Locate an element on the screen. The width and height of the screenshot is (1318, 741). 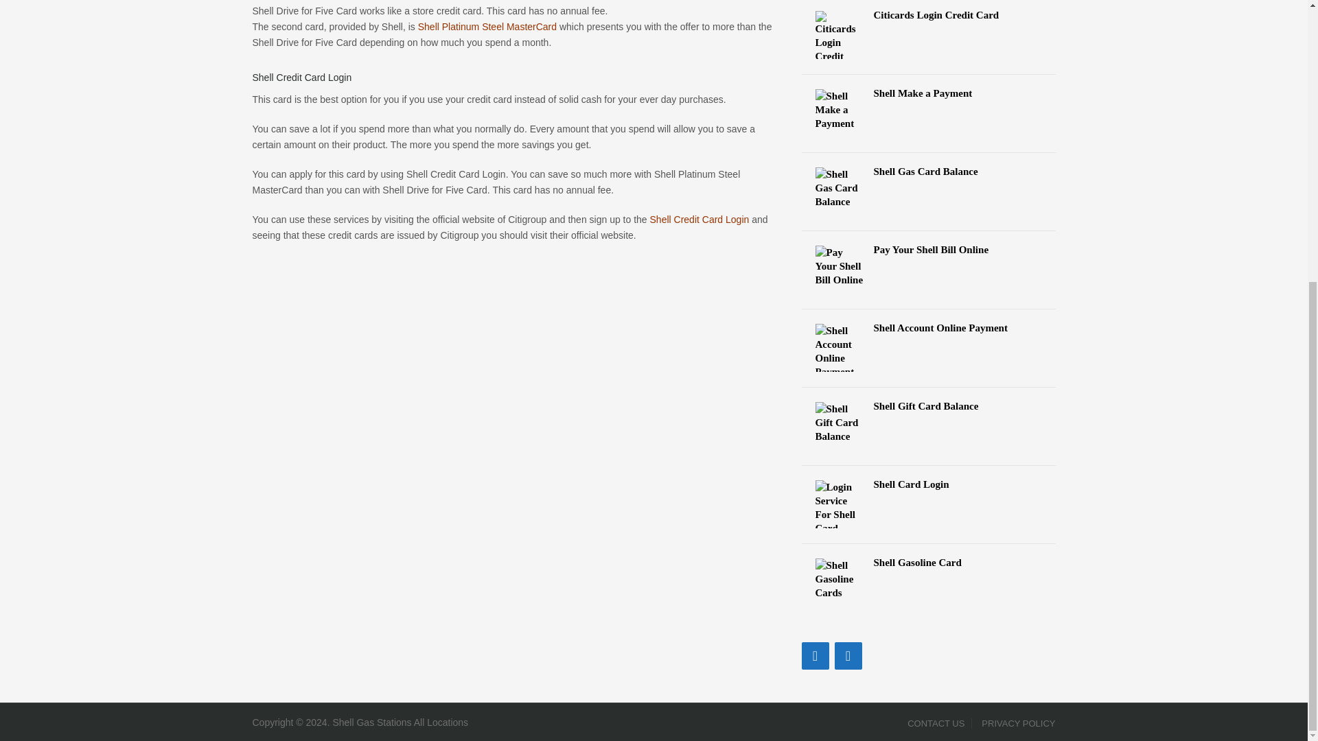
Shell Gift Card Balance is located at coordinates (929, 406).